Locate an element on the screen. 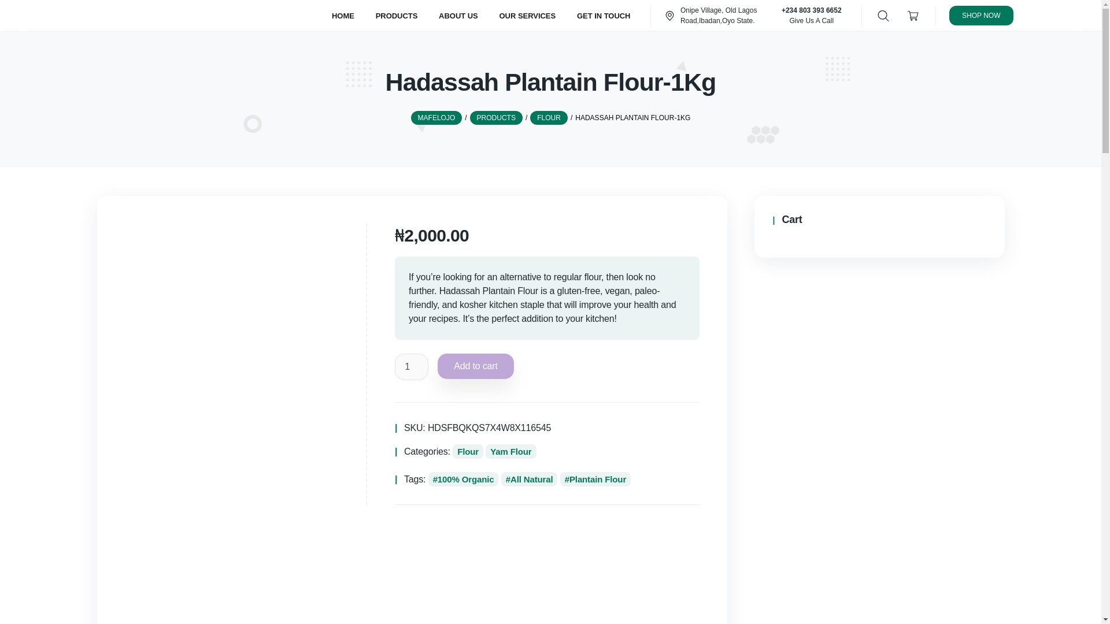 The height and width of the screenshot is (624, 1110). SHOP NOW is located at coordinates (980, 14).